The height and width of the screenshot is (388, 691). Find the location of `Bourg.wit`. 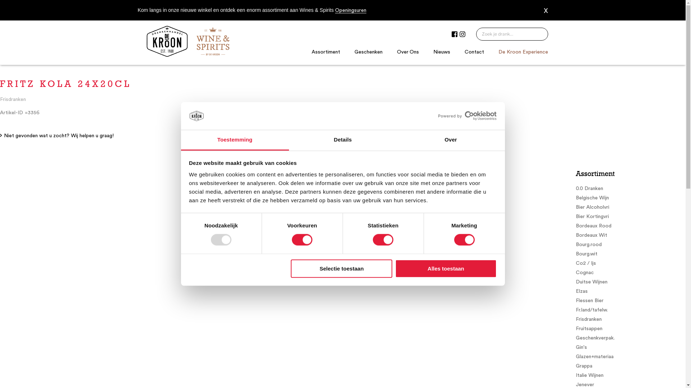

Bourg.wit is located at coordinates (631, 254).